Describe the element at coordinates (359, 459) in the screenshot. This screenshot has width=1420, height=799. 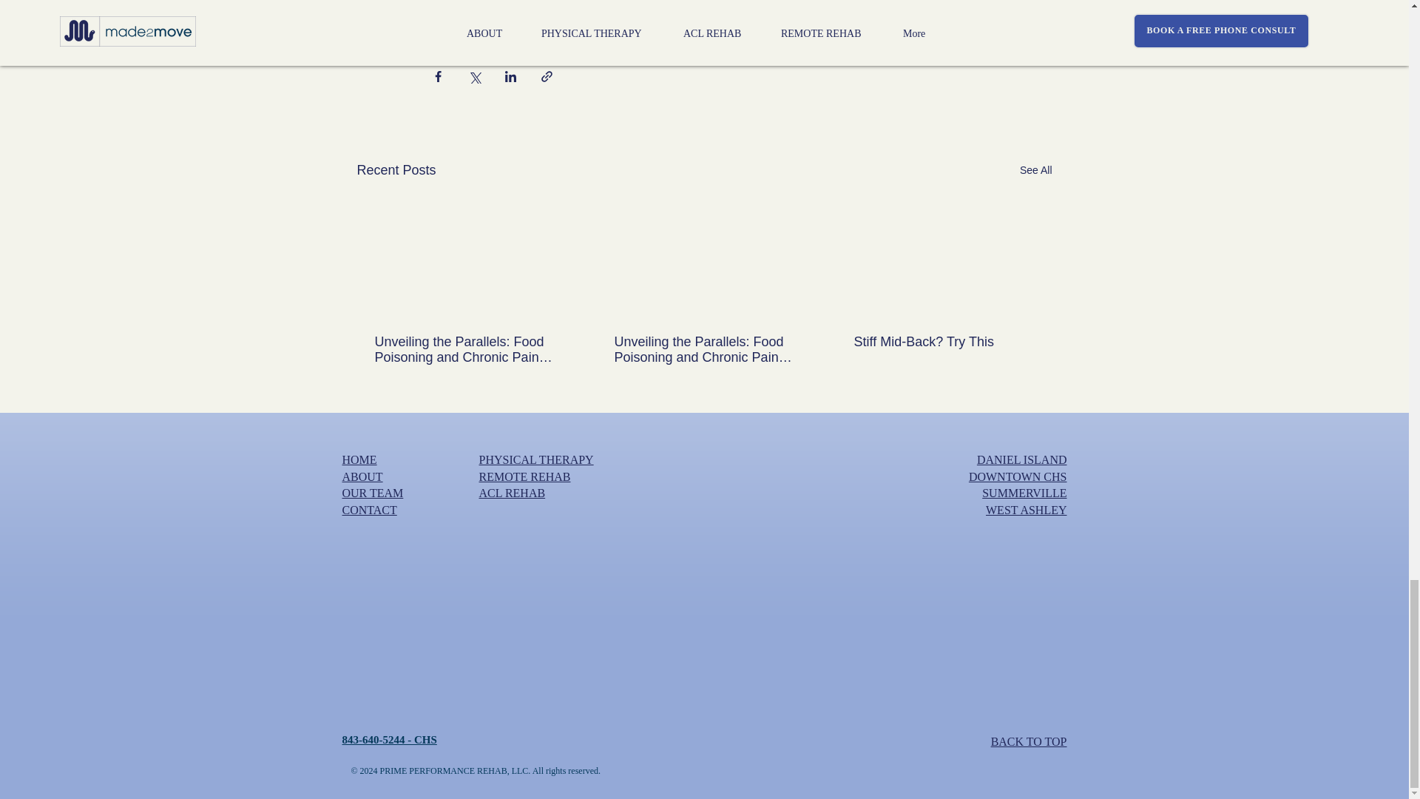
I see `HOME` at that location.